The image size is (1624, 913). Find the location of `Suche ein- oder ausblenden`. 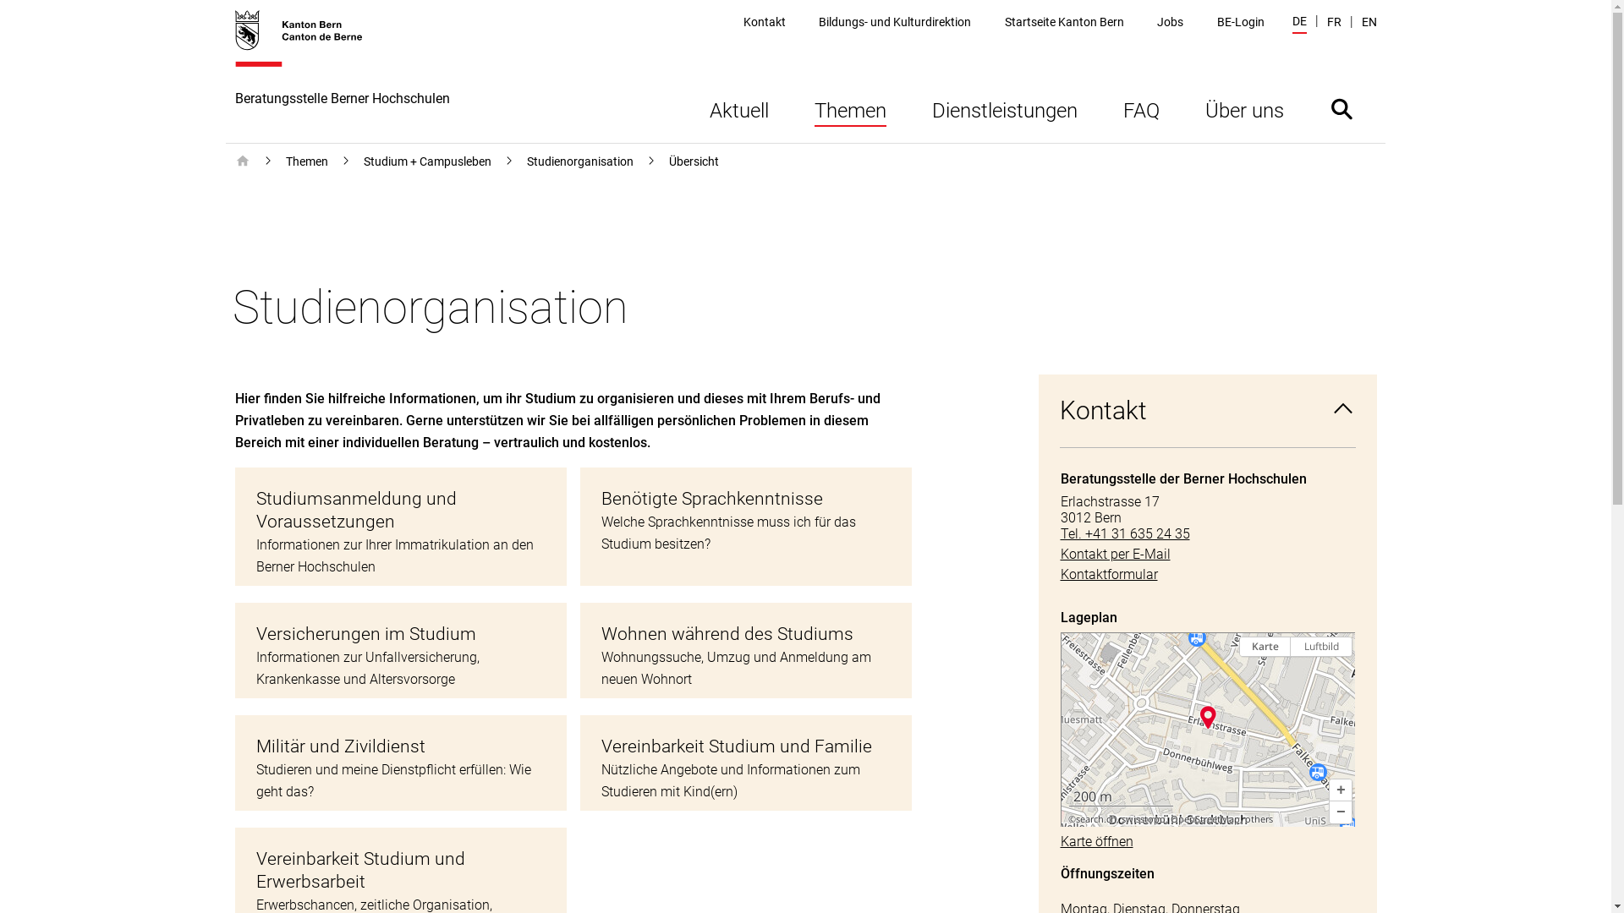

Suche ein- oder ausblenden is located at coordinates (1341, 108).